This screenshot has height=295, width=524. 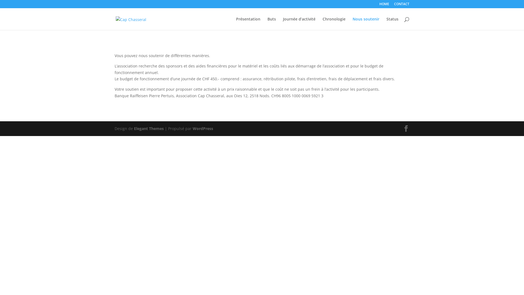 I want to click on Buts, so click(x=272, y=23).